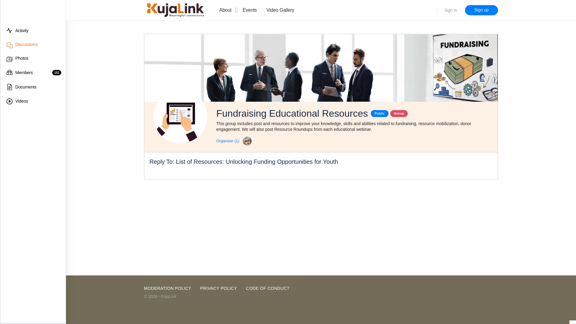 Image resolution: width=576 pixels, height=324 pixels. I want to click on Documents, so click(32, 87).